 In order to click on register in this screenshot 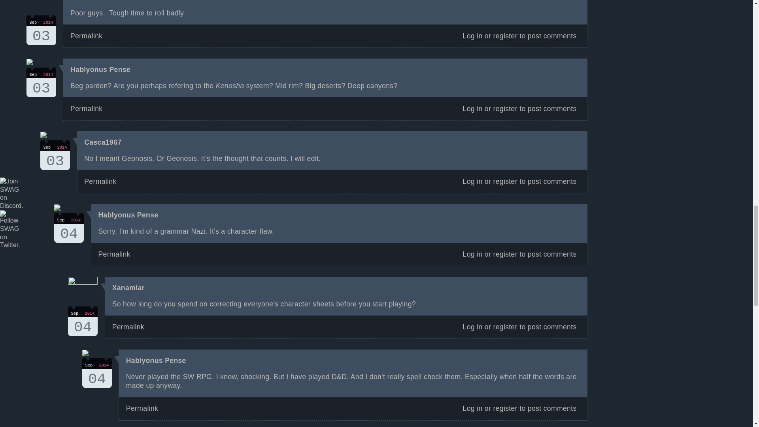, I will do `click(103, 142)`.